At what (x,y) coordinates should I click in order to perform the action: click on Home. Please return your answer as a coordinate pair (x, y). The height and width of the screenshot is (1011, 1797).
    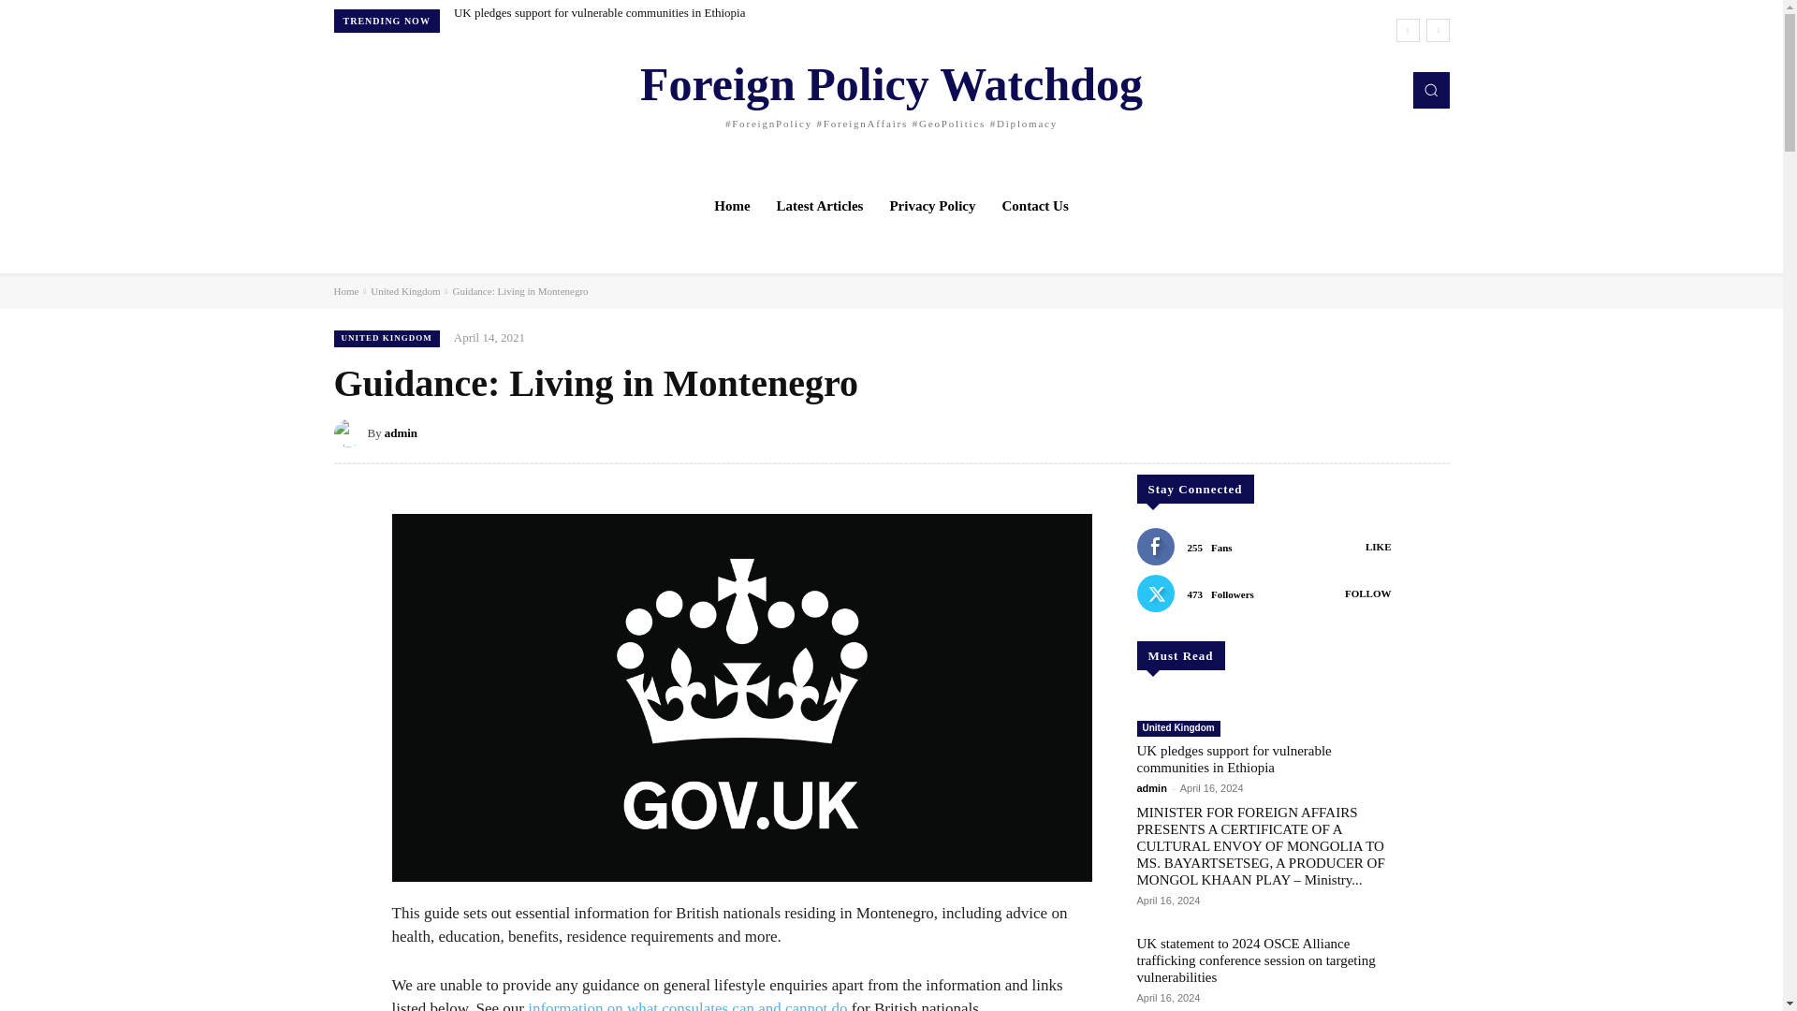
    Looking at the image, I should click on (731, 206).